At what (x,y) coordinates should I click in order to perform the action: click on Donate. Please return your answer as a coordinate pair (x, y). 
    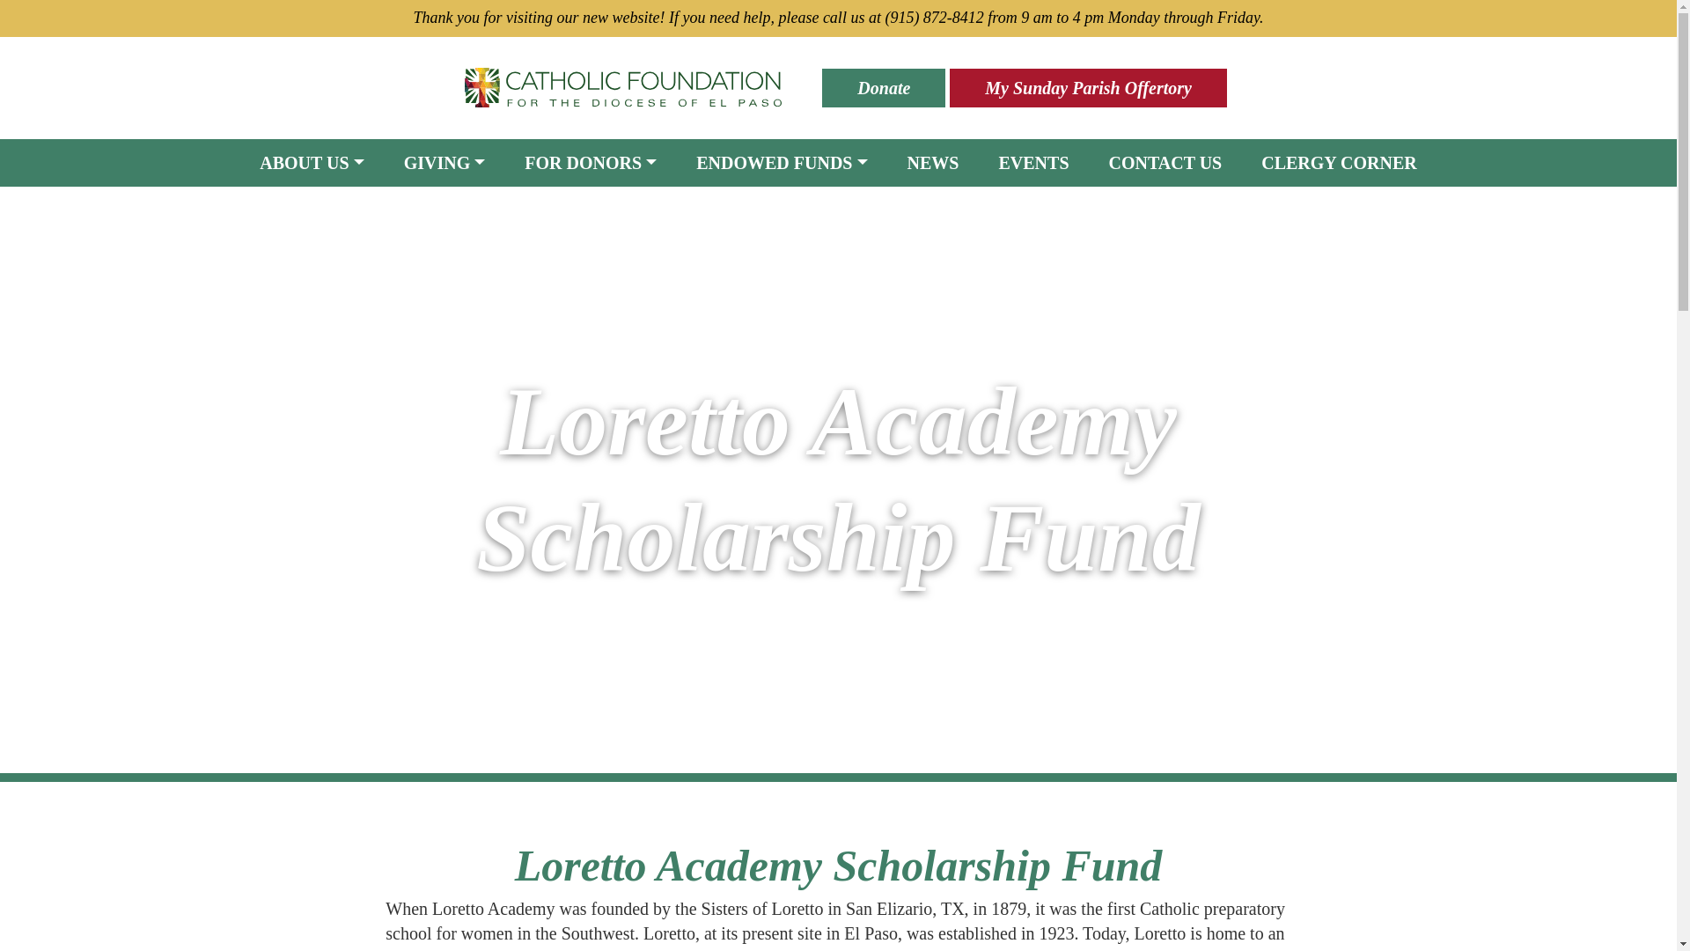
    Looking at the image, I should click on (883, 88).